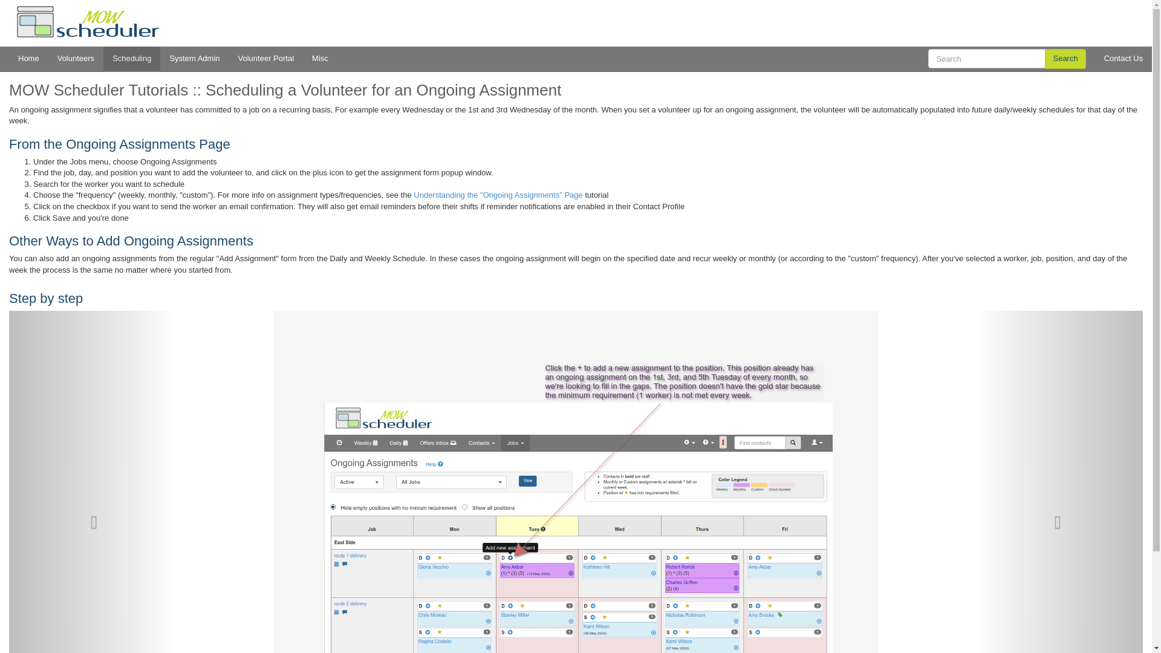 Image resolution: width=1161 pixels, height=653 pixels. I want to click on Volunteer Portal, so click(266, 58).